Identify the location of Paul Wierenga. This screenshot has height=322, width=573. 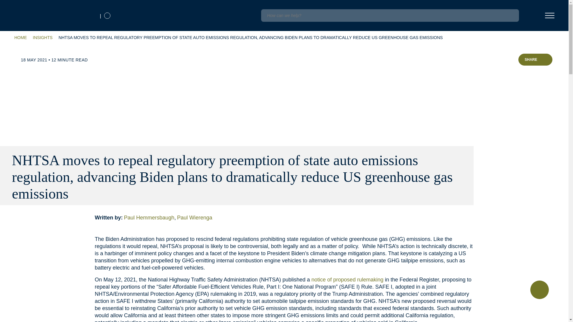
(195, 218).